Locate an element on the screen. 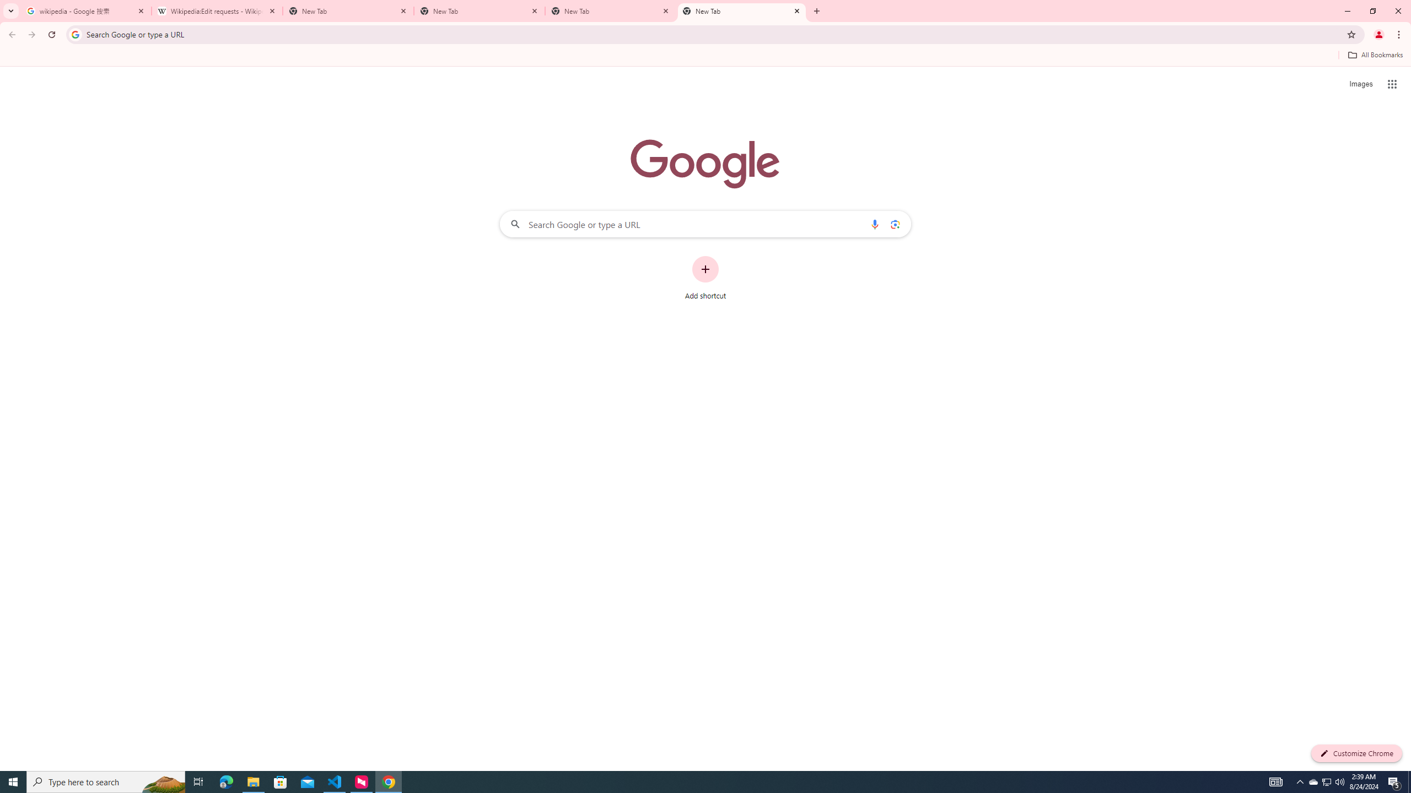  New Tab is located at coordinates (480, 11).